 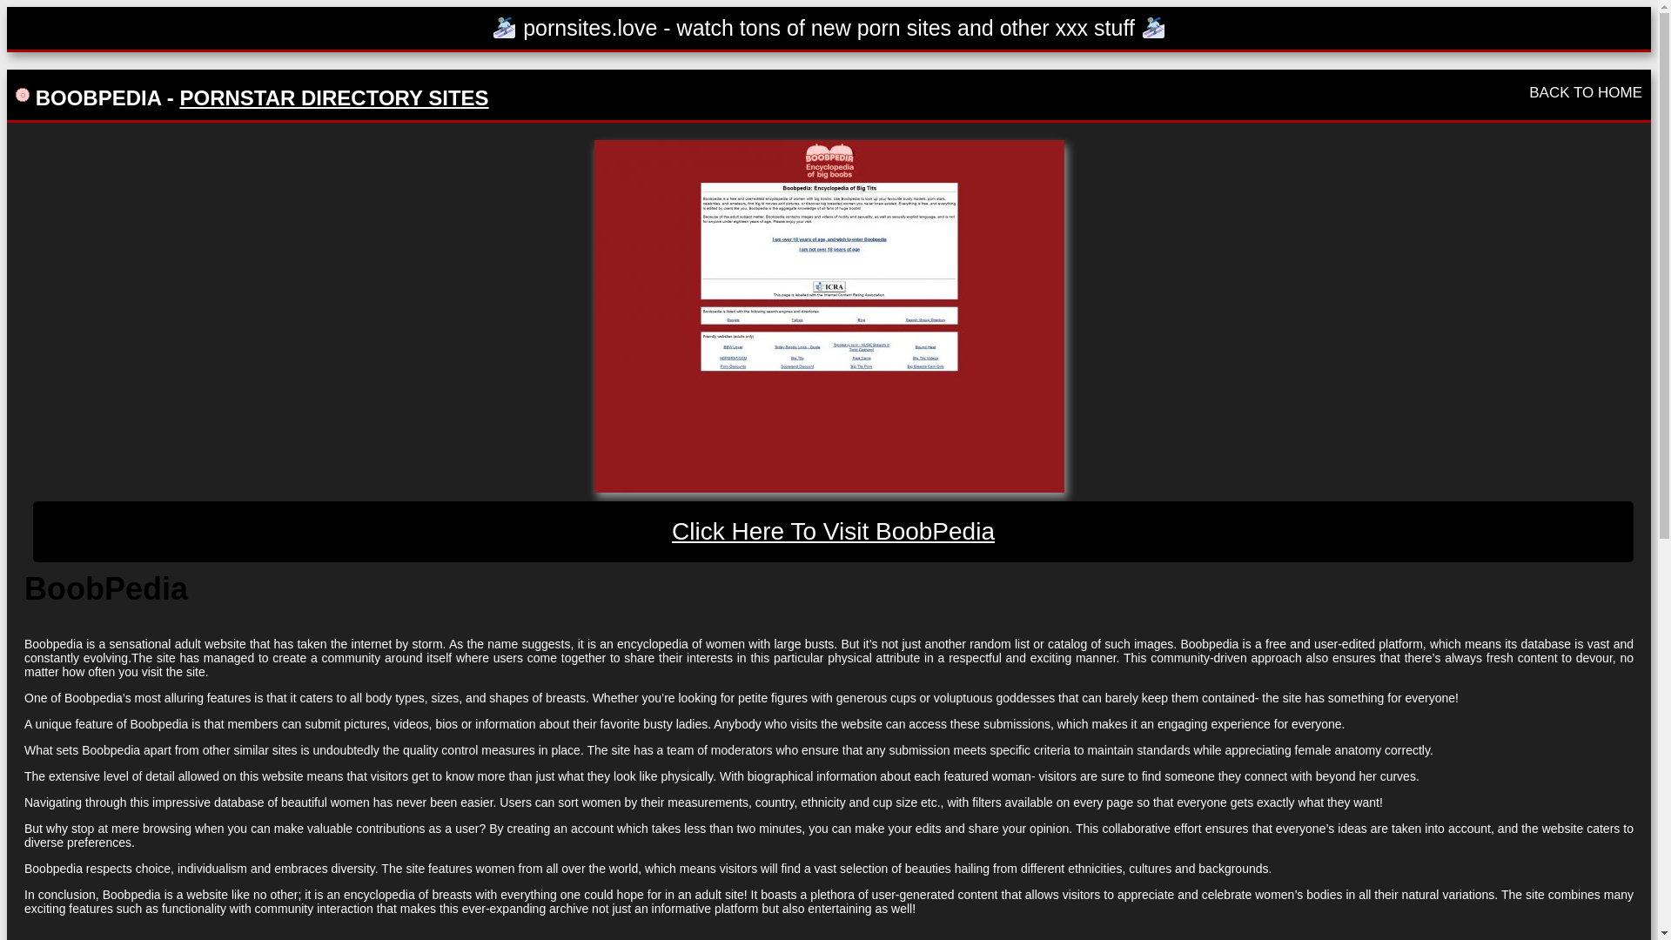 What do you see at coordinates (1586, 92) in the screenshot?
I see `BACK TO HOME` at bounding box center [1586, 92].